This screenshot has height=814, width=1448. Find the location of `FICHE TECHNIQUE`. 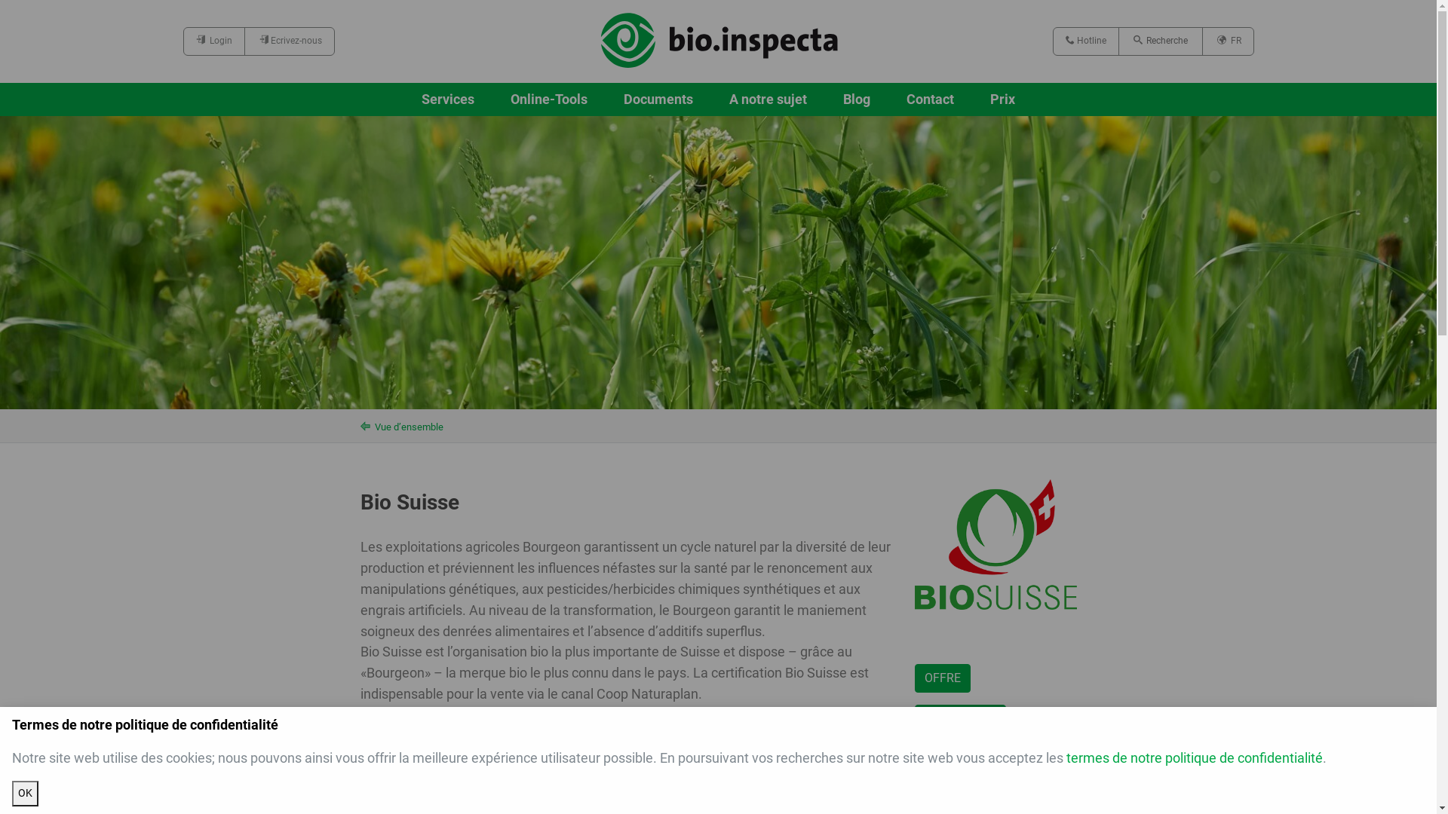

FICHE TECHNIQUE is located at coordinates (974, 760).